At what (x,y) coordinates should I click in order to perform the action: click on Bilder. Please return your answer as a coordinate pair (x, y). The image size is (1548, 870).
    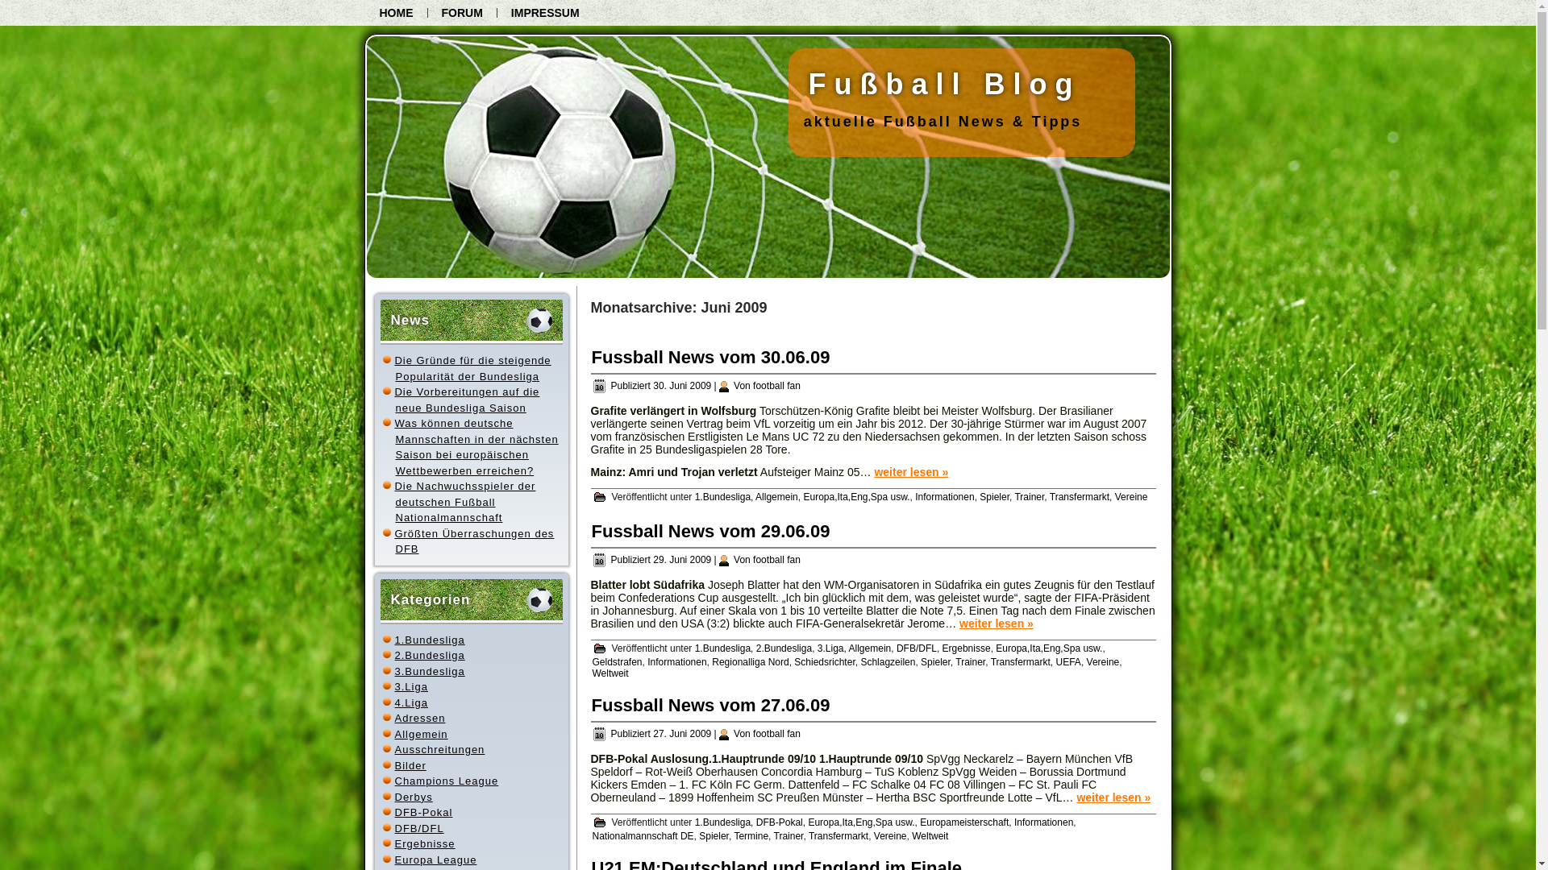
    Looking at the image, I should click on (410, 765).